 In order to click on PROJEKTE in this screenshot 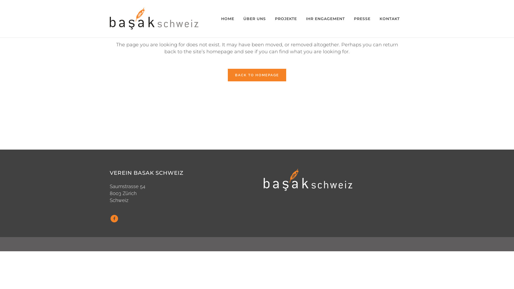, I will do `click(286, 19)`.